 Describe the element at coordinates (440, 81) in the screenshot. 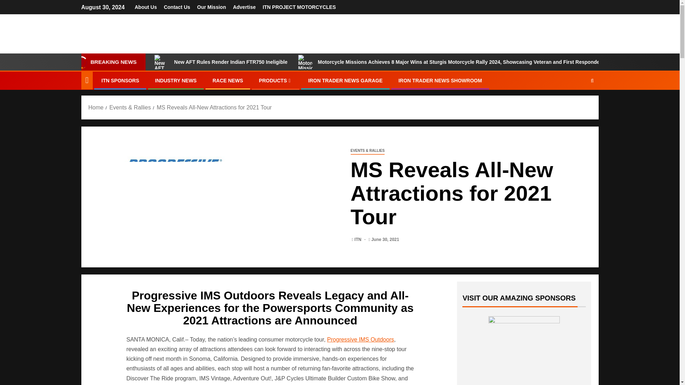

I see `IRON TRADER NEWS SHOWROOM` at that location.